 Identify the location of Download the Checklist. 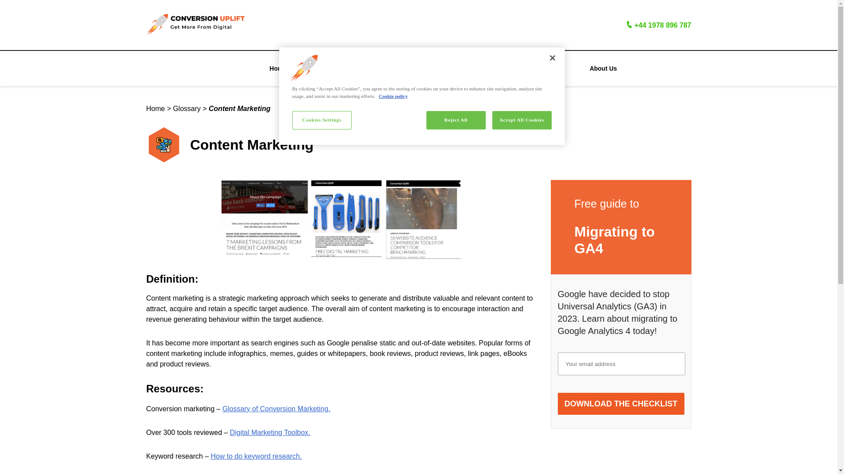
(620, 404).